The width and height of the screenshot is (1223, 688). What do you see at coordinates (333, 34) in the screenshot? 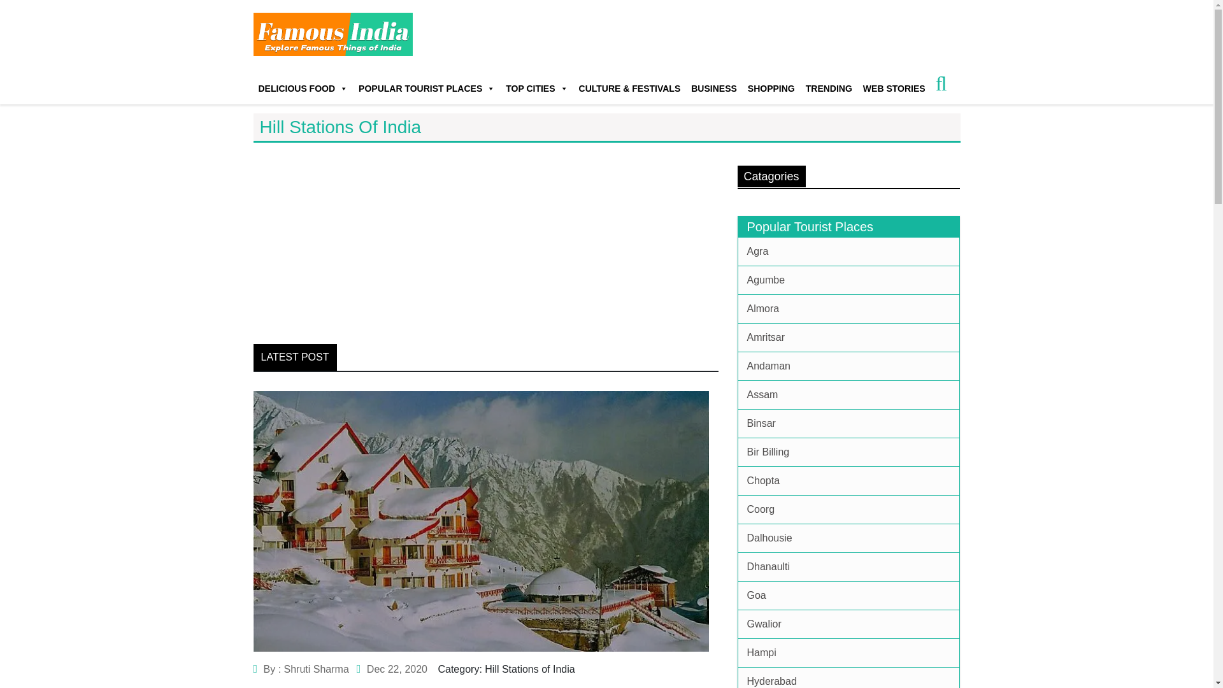
I see `logo` at bounding box center [333, 34].